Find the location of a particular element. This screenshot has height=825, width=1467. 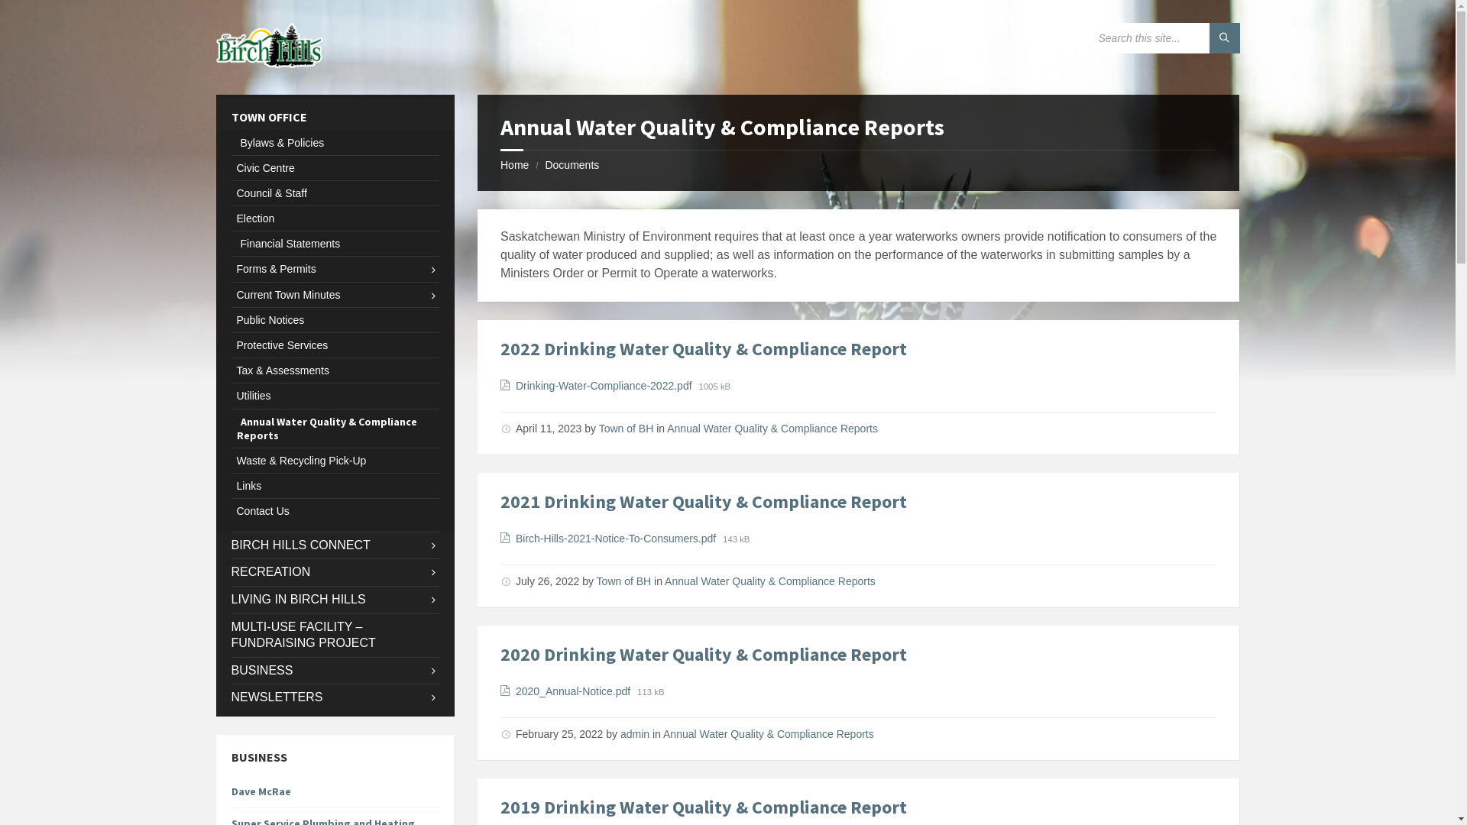

Civic Centre is located at coordinates (335, 168).